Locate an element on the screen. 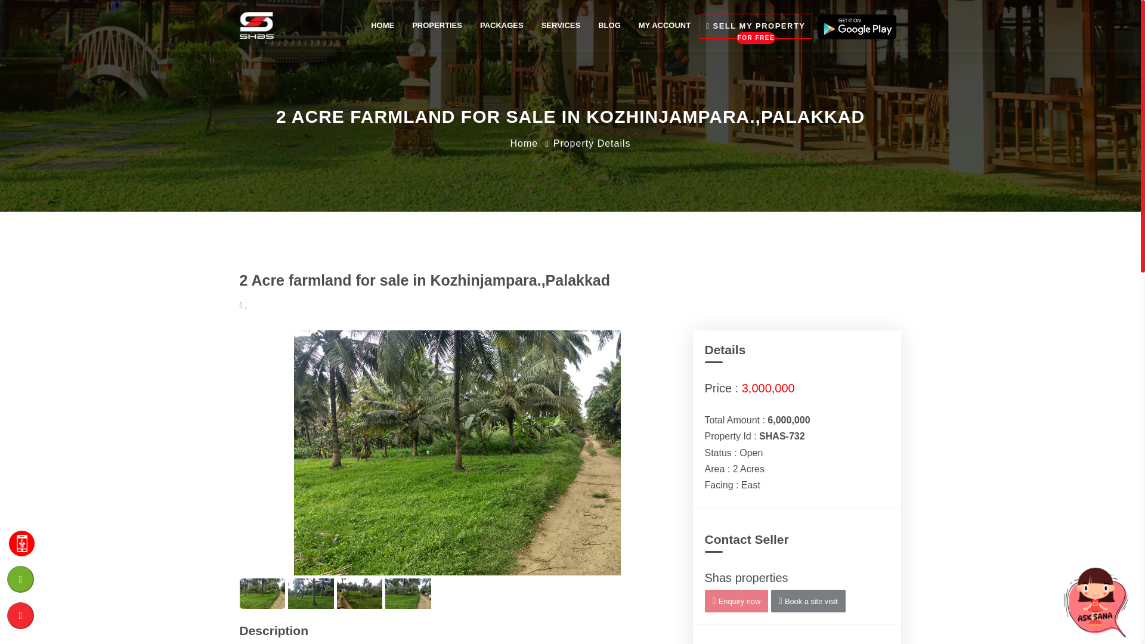  PROPERTIES is located at coordinates (756, 25).